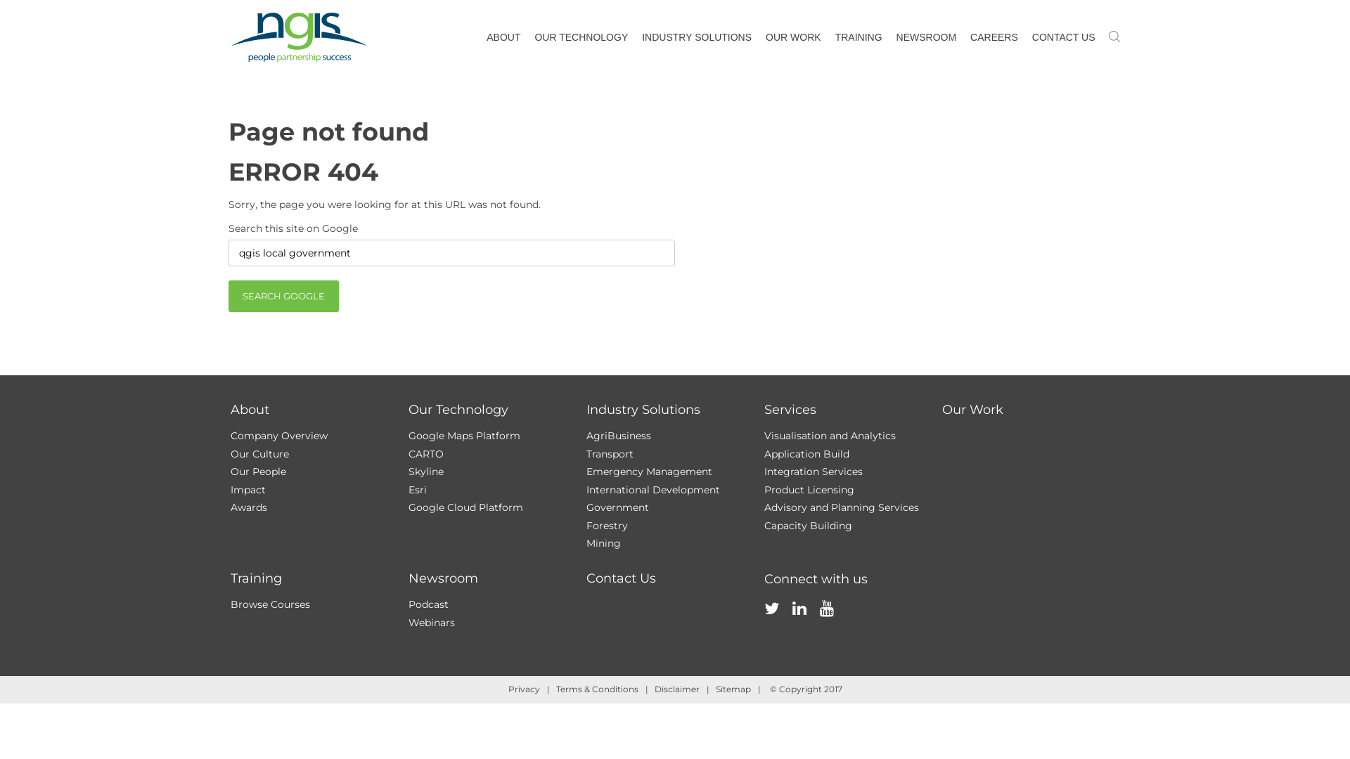 Image resolution: width=1350 pixels, height=759 pixels. Describe the element at coordinates (643, 410) in the screenshot. I see `Industry Solutions` at that location.